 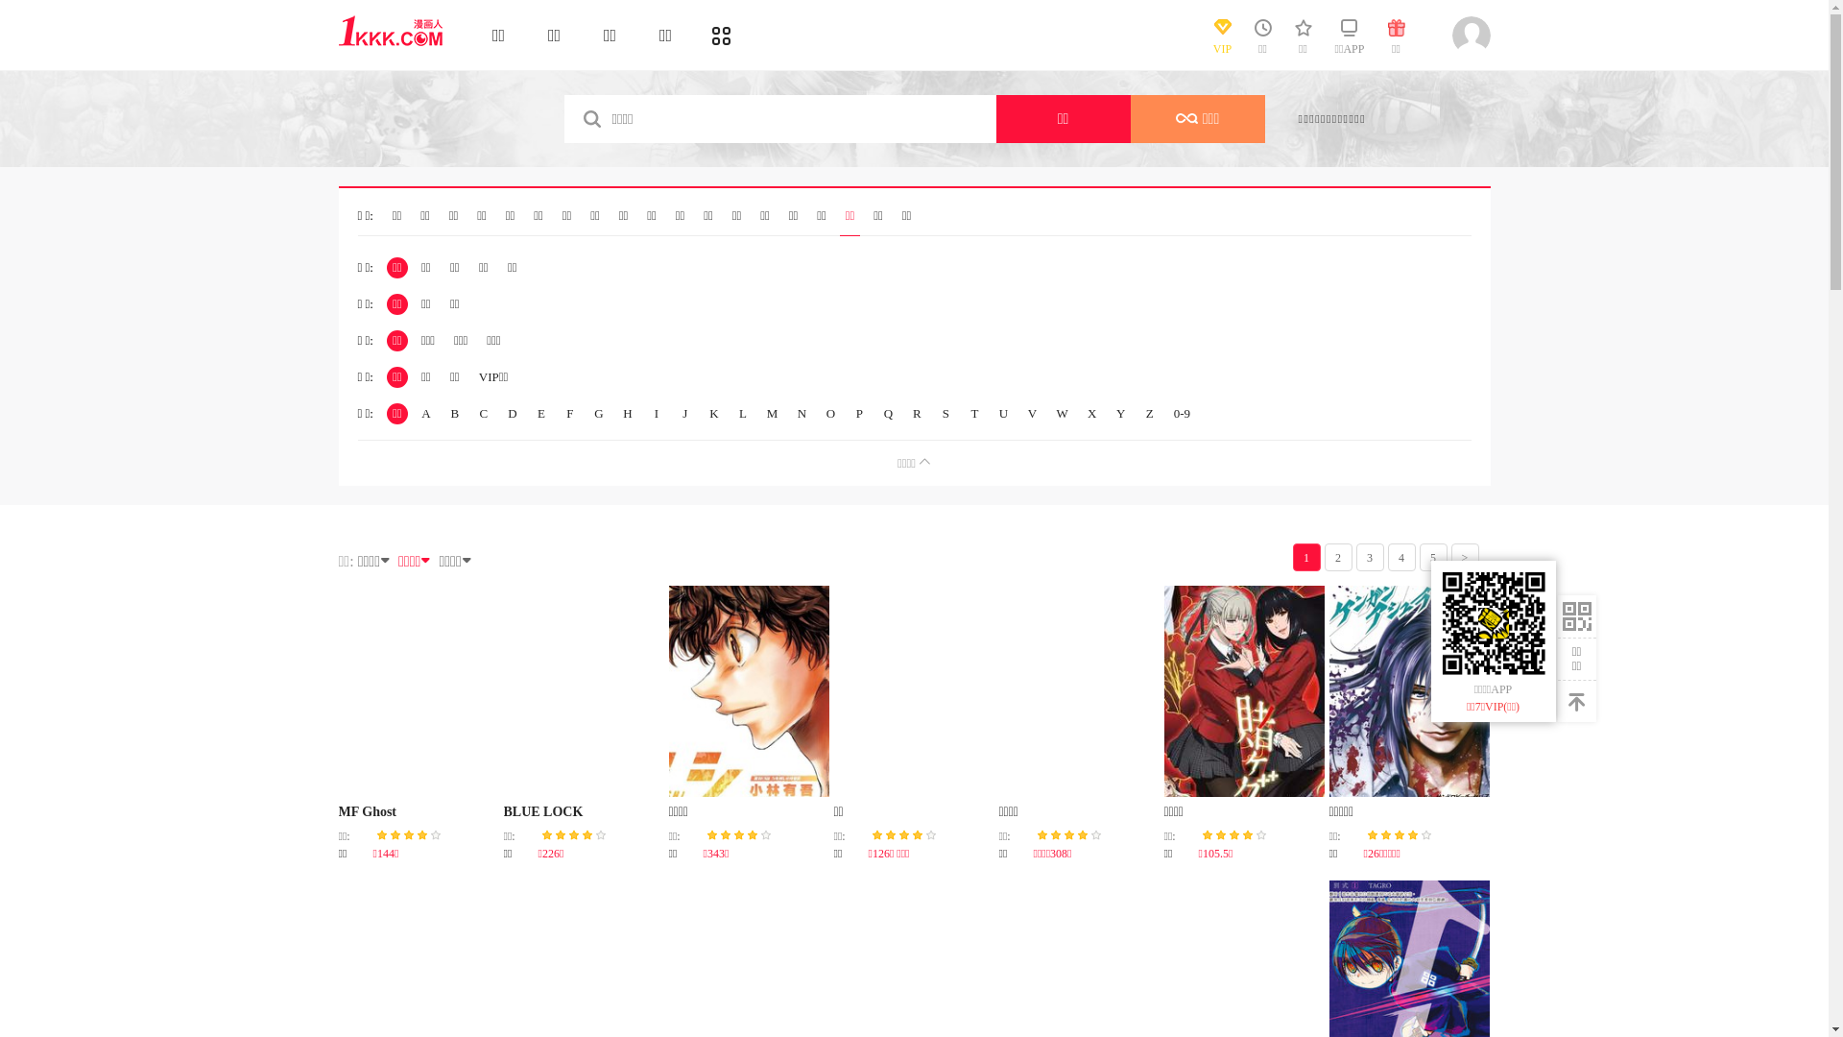 I want to click on Y, so click(x=1121, y=414).